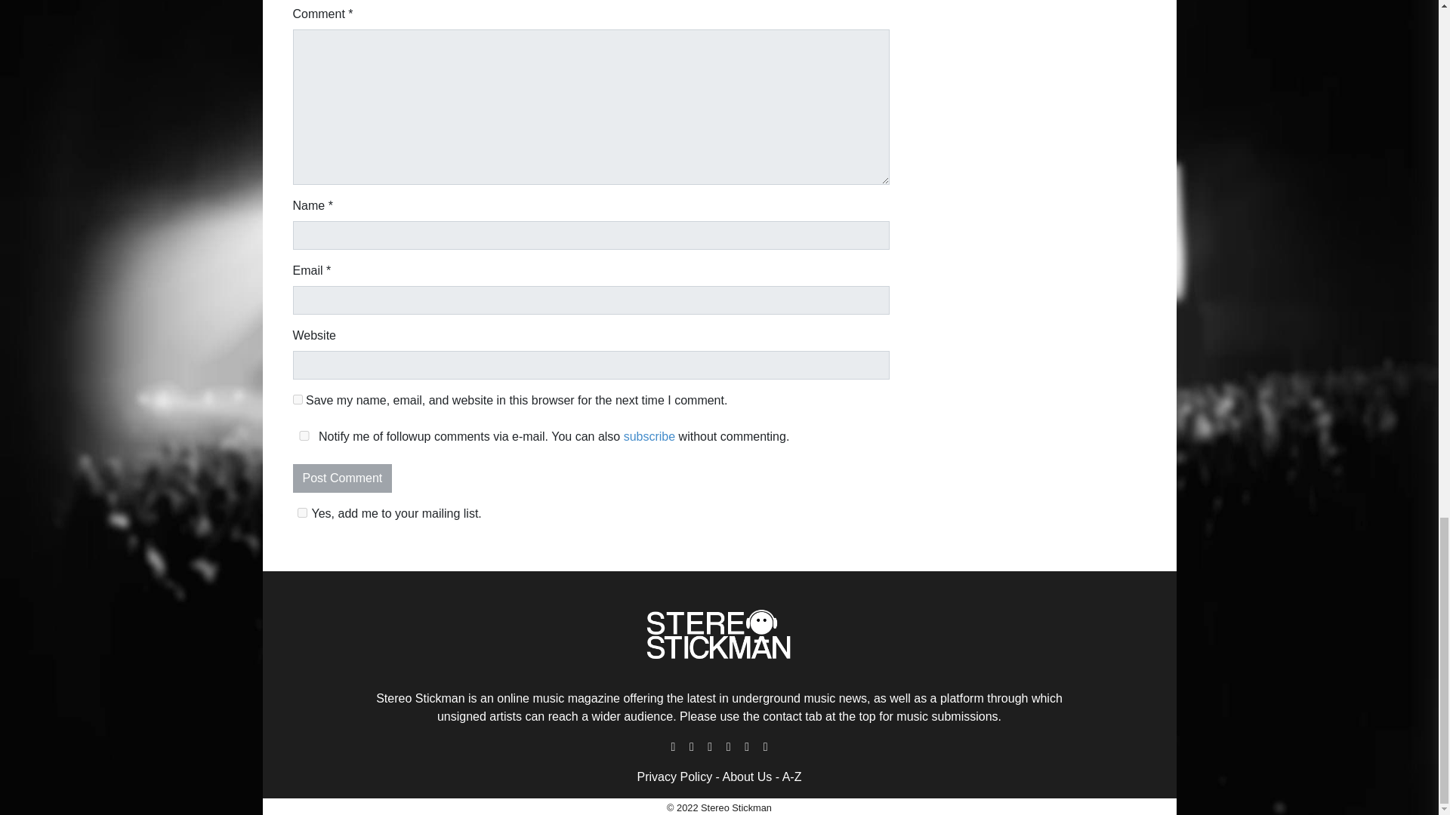  What do you see at coordinates (298, 398) in the screenshot?
I see `yes` at bounding box center [298, 398].